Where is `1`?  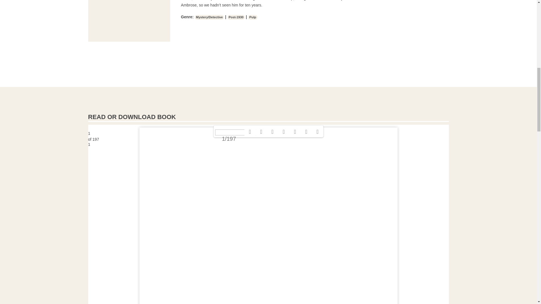
1 is located at coordinates (268, 144).